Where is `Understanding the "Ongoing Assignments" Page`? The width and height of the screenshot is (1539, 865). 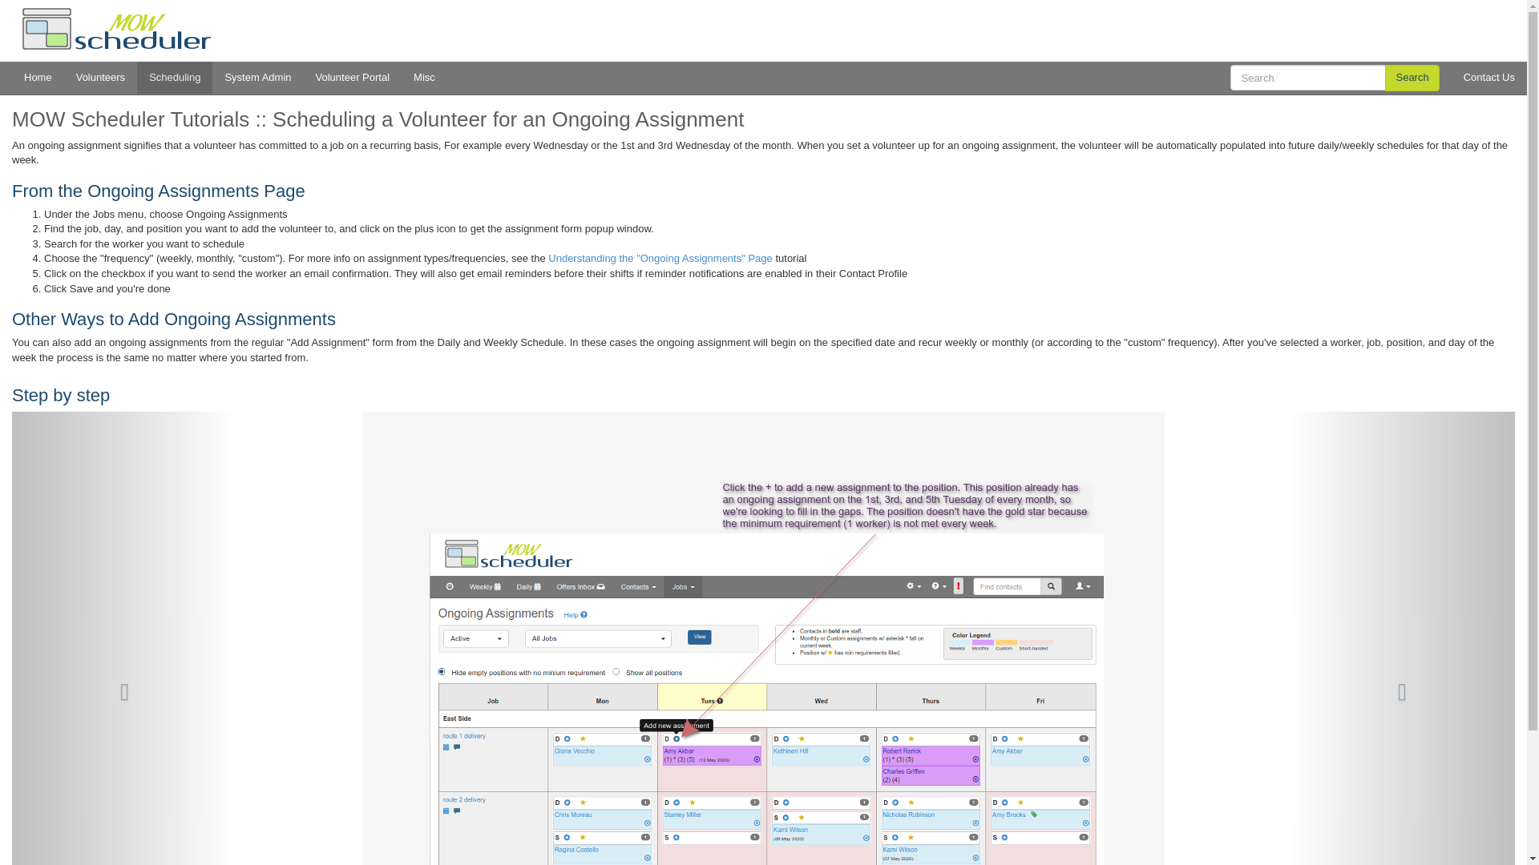
Understanding the "Ongoing Assignments" Page is located at coordinates (660, 258).